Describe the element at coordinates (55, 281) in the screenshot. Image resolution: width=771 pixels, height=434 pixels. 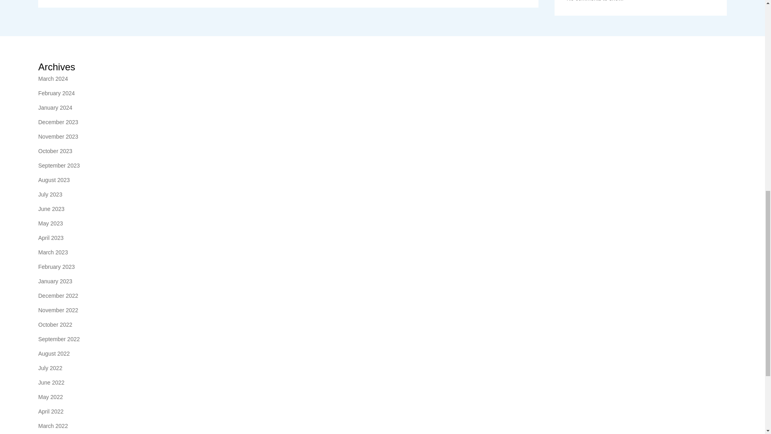
I see `January 2023` at that location.